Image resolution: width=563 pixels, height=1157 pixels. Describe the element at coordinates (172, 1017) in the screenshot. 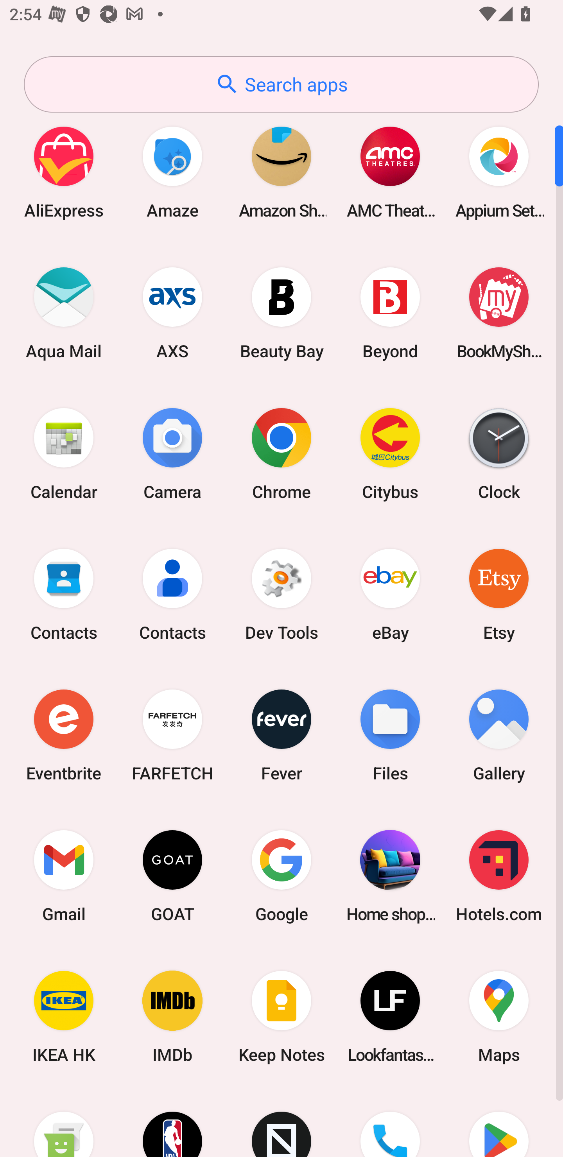

I see `IMDb` at that location.